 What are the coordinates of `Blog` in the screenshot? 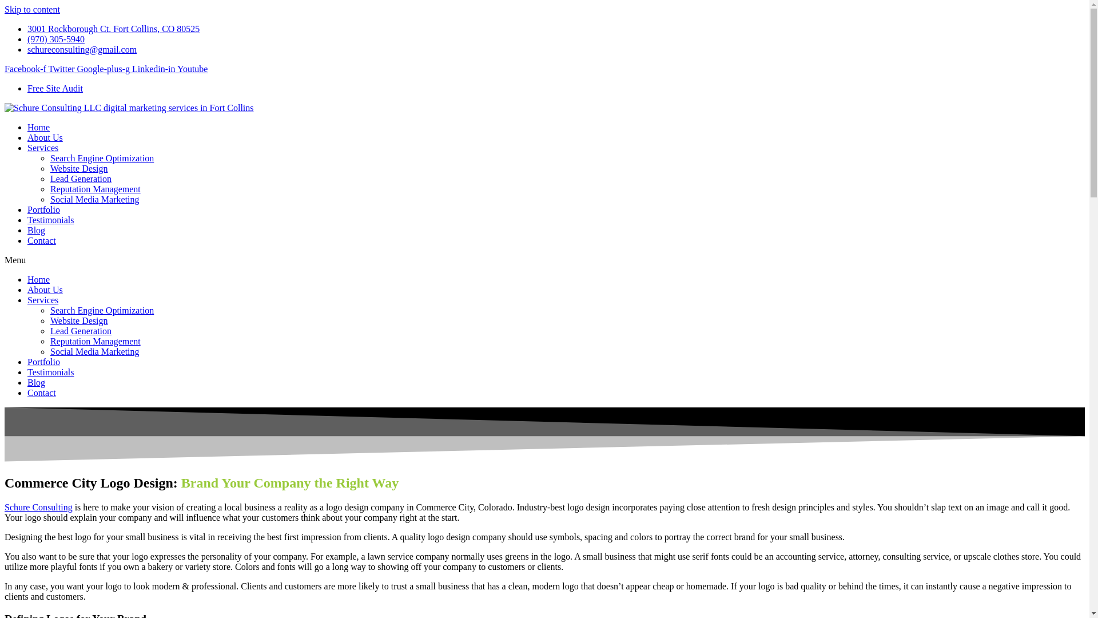 It's located at (36, 382).